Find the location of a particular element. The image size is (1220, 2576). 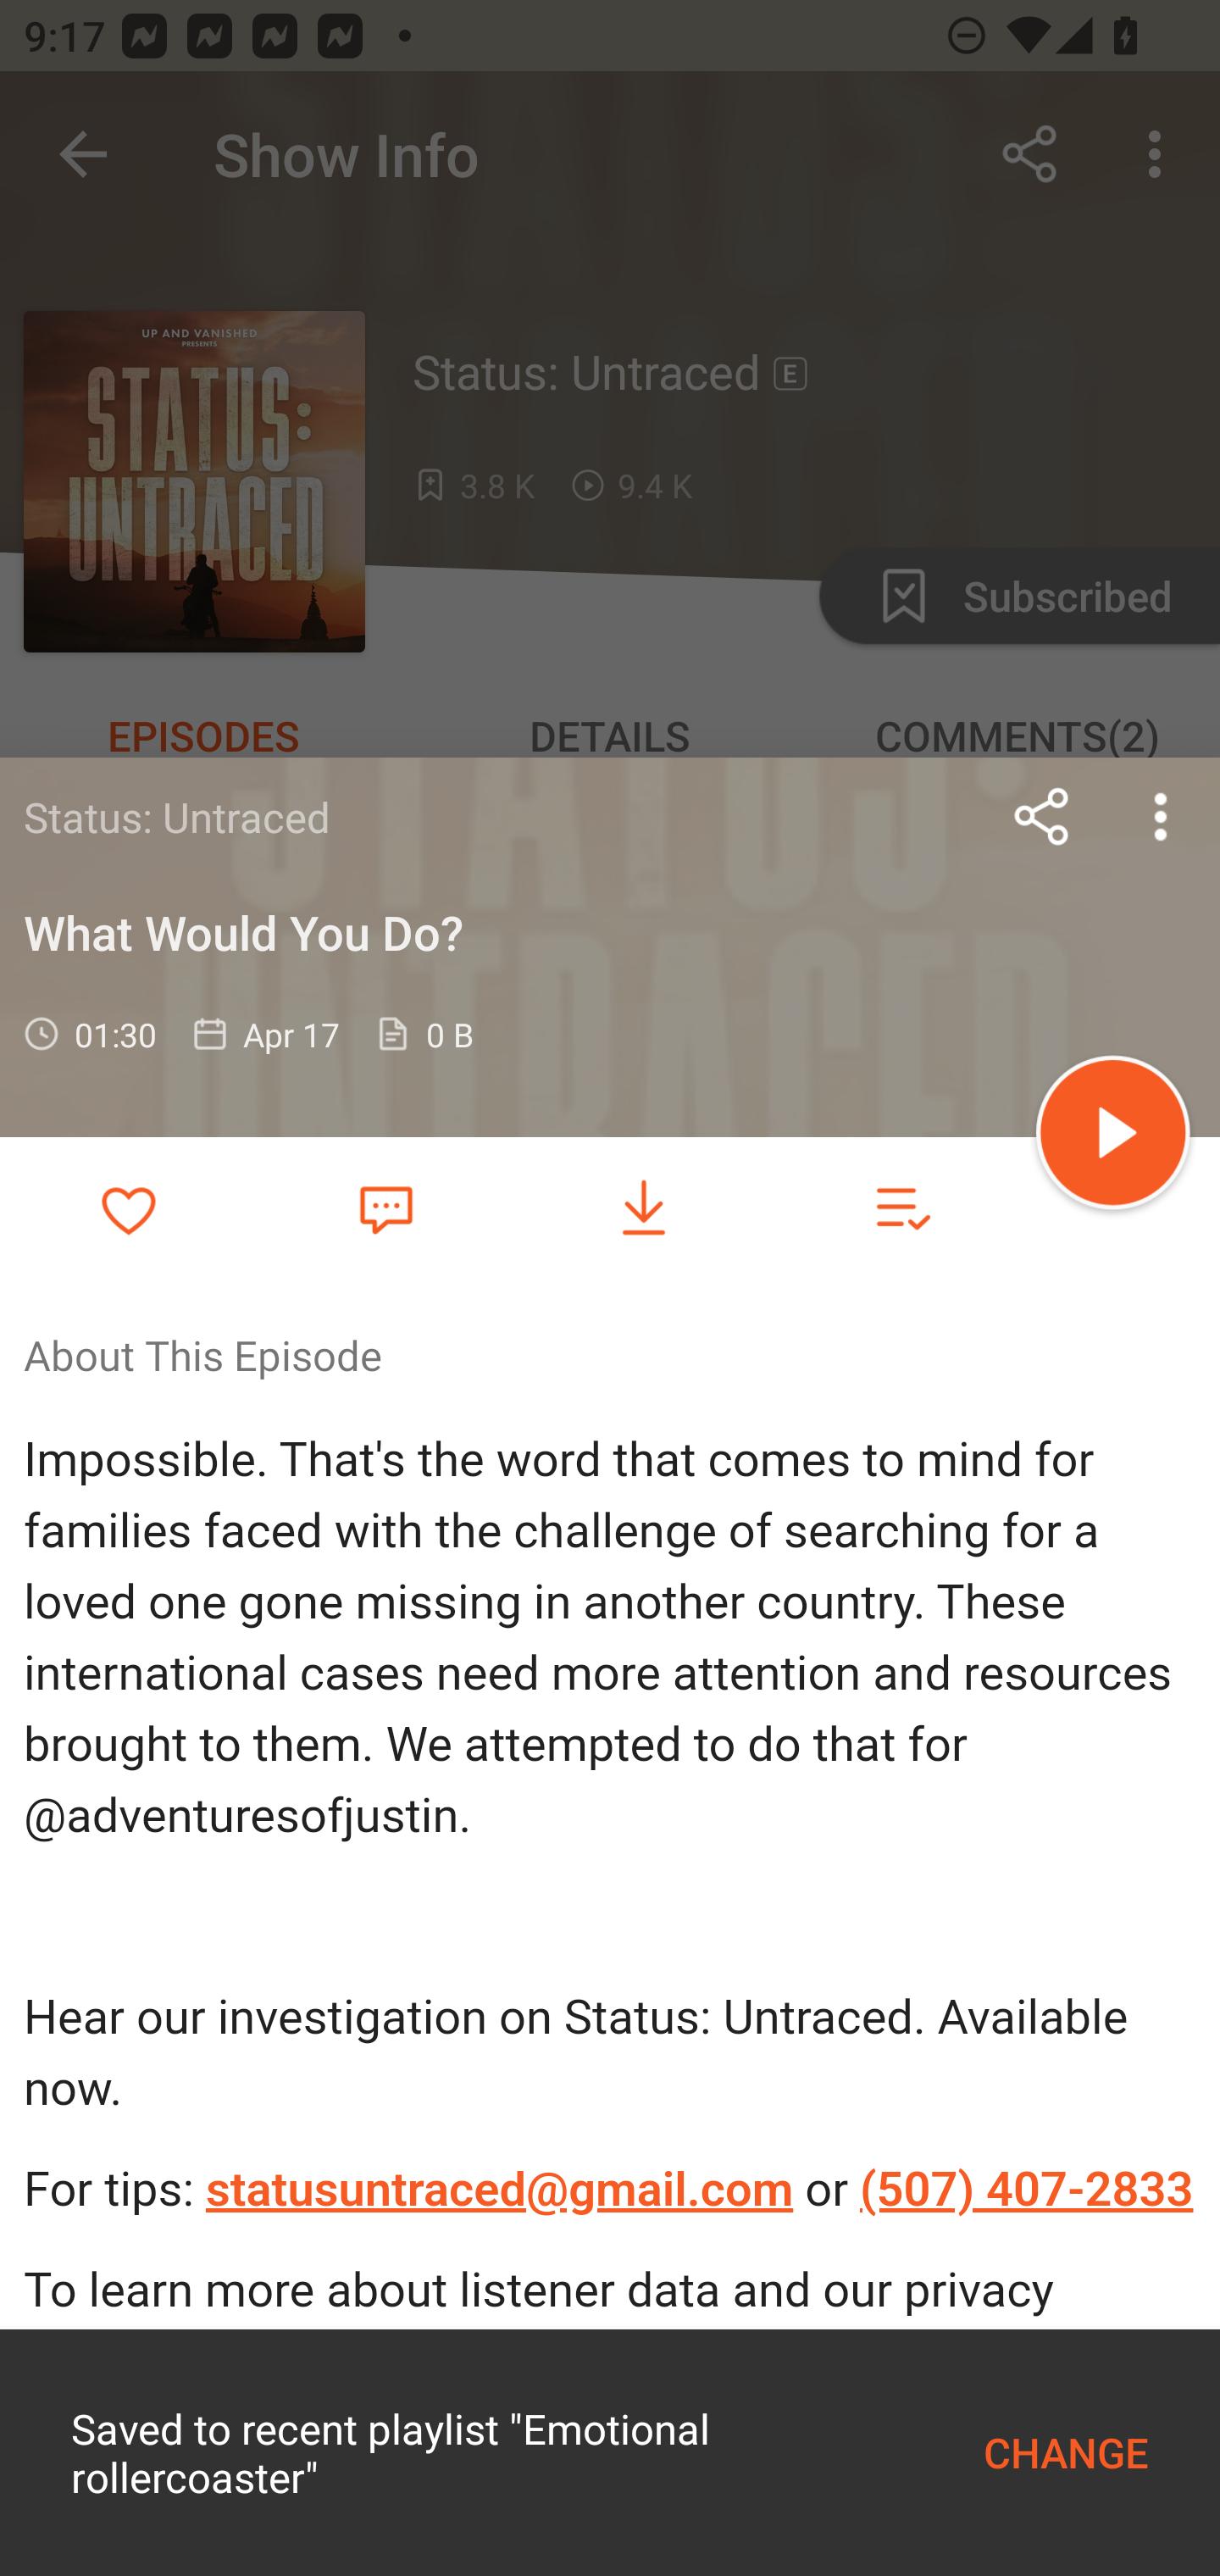

Download is located at coordinates (644, 1208).